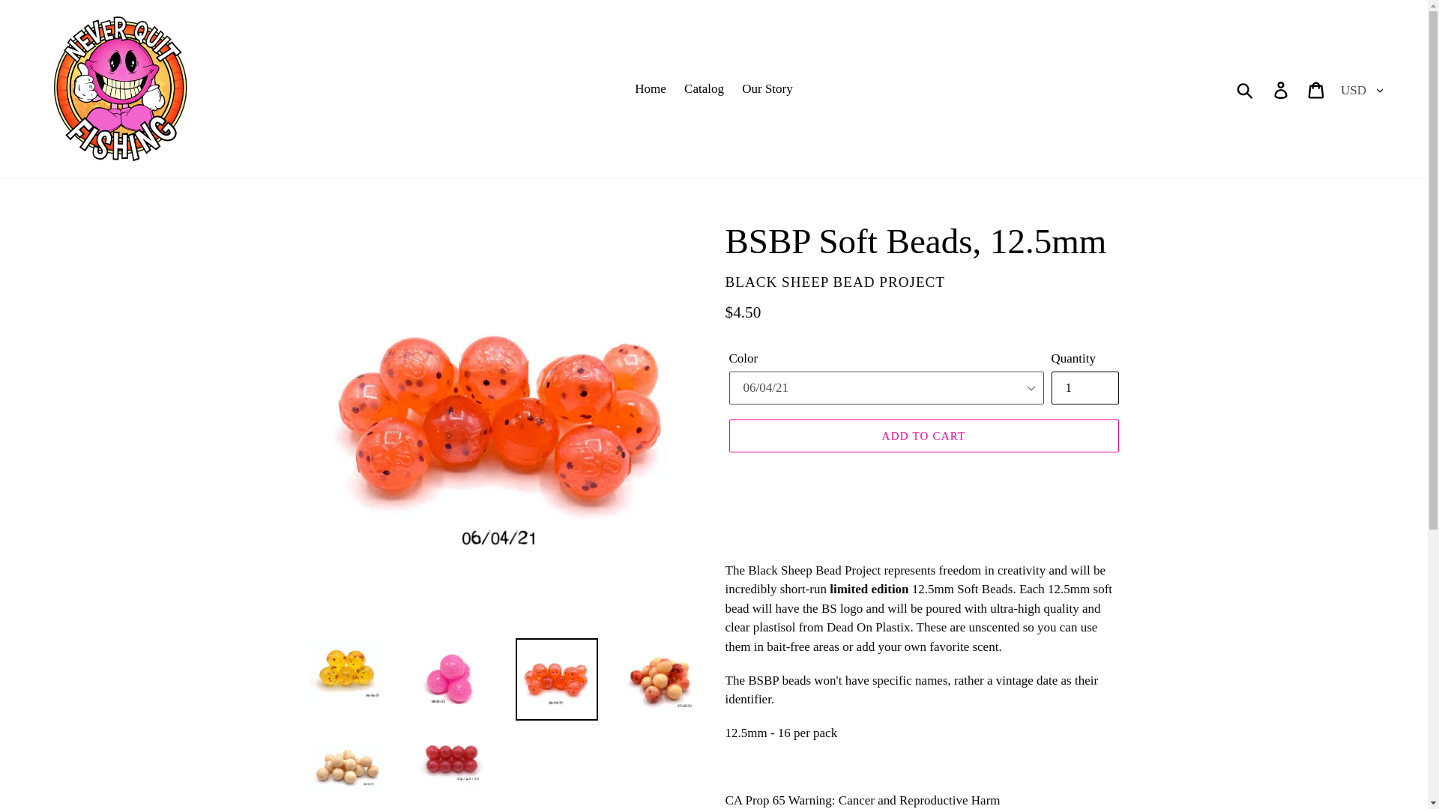 The height and width of the screenshot is (809, 1439). What do you see at coordinates (1246, 89) in the screenshot?
I see `Submit` at bounding box center [1246, 89].